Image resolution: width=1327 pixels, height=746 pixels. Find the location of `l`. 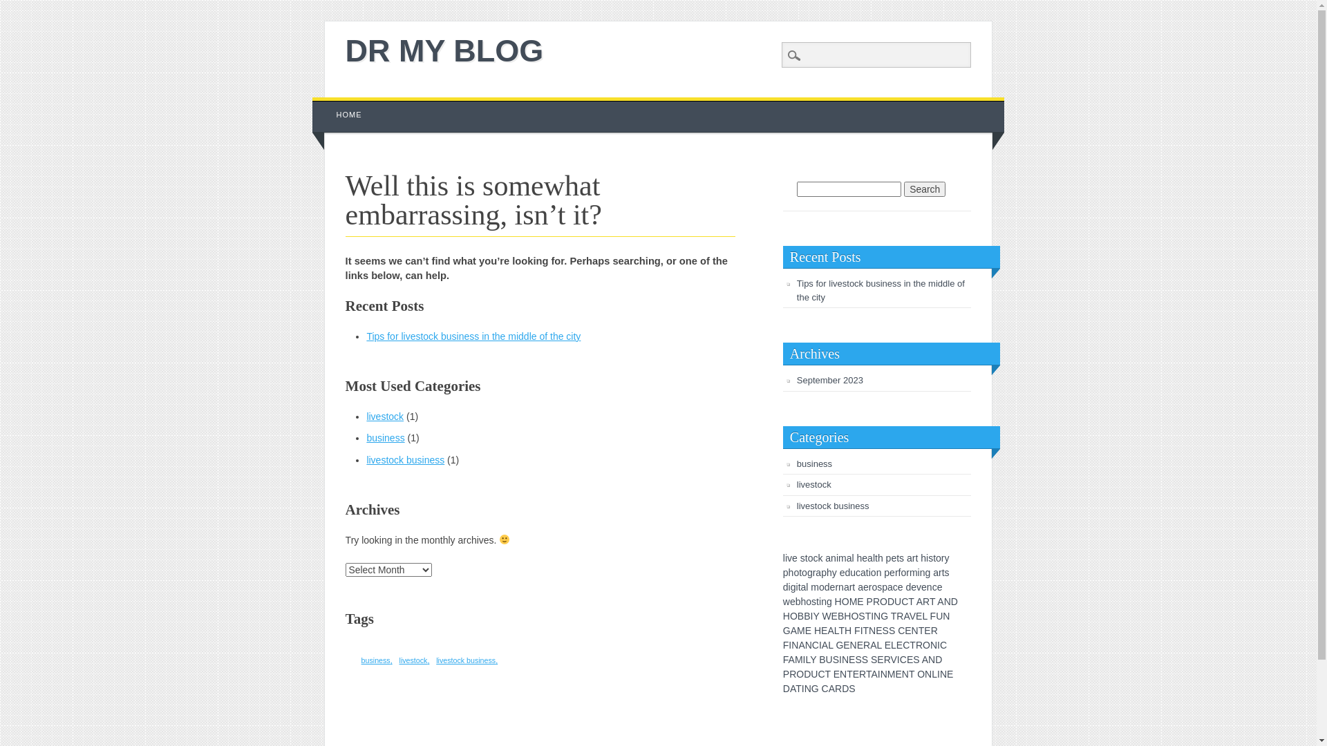

l is located at coordinates (874, 558).